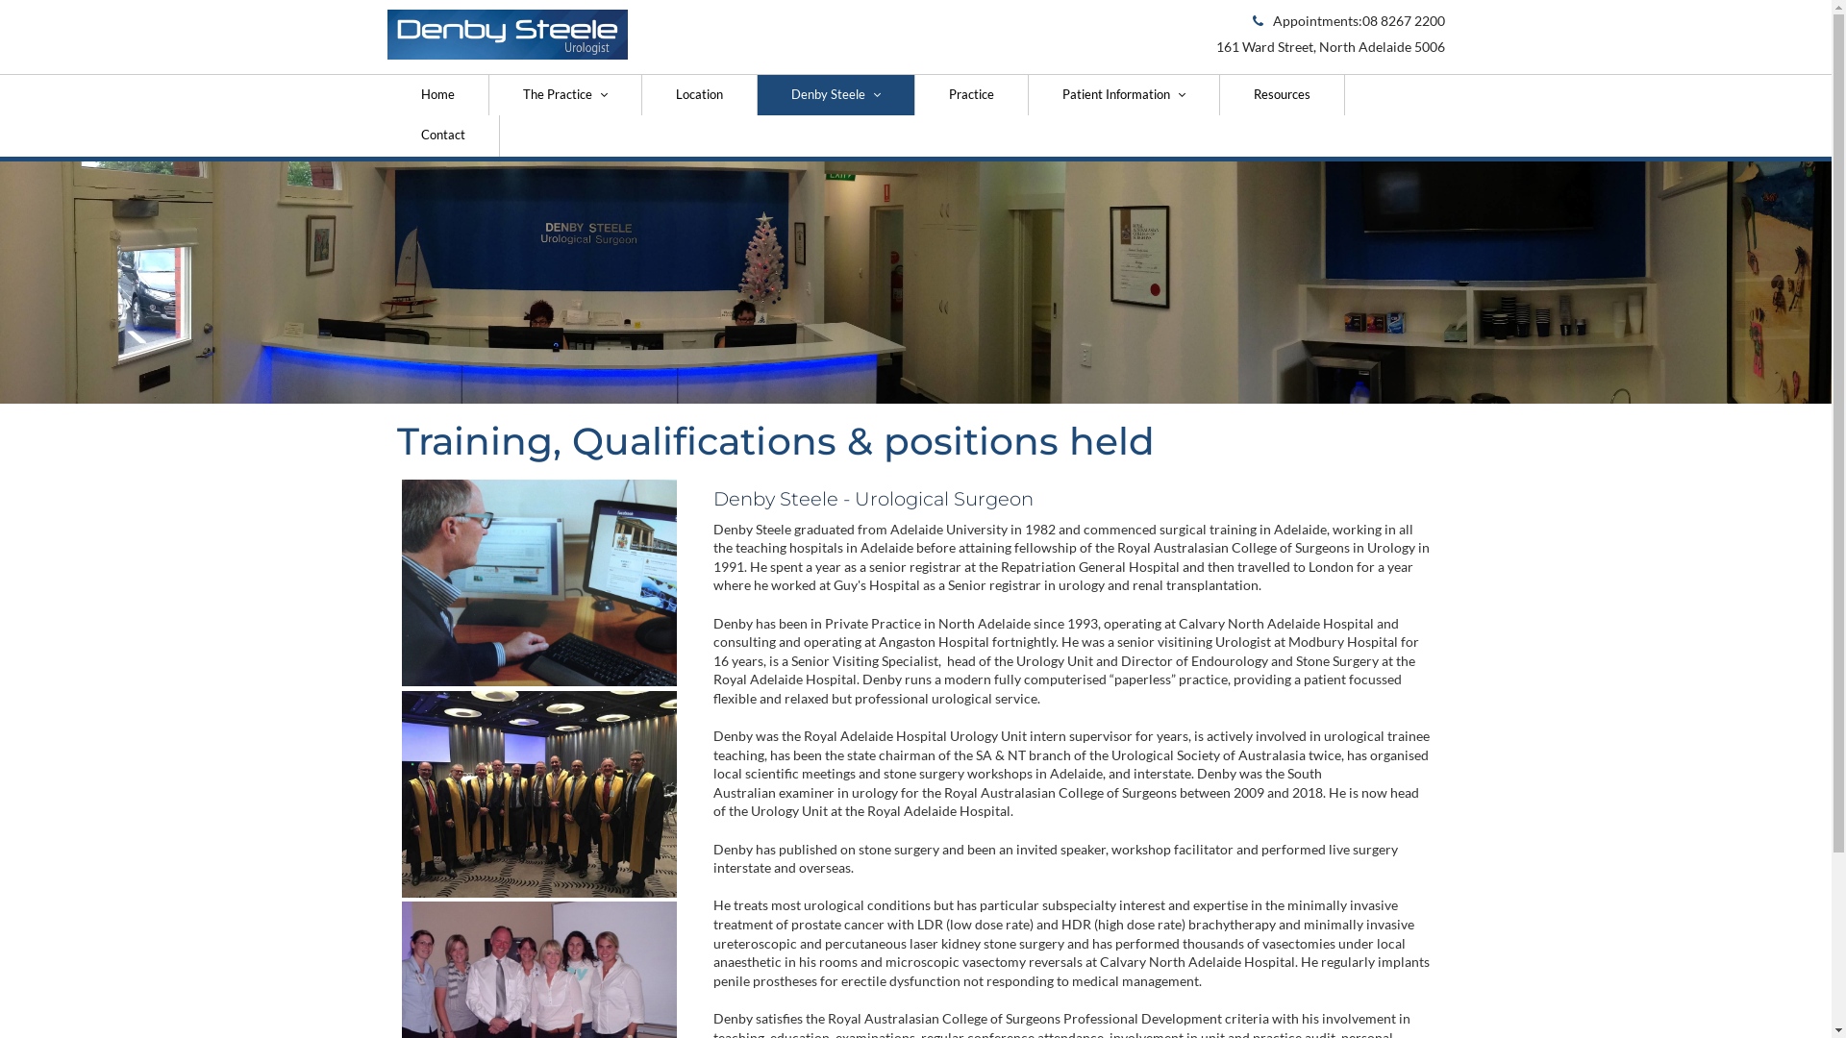 This screenshot has width=1846, height=1038. Describe the element at coordinates (442, 136) in the screenshot. I see `Contact` at that location.